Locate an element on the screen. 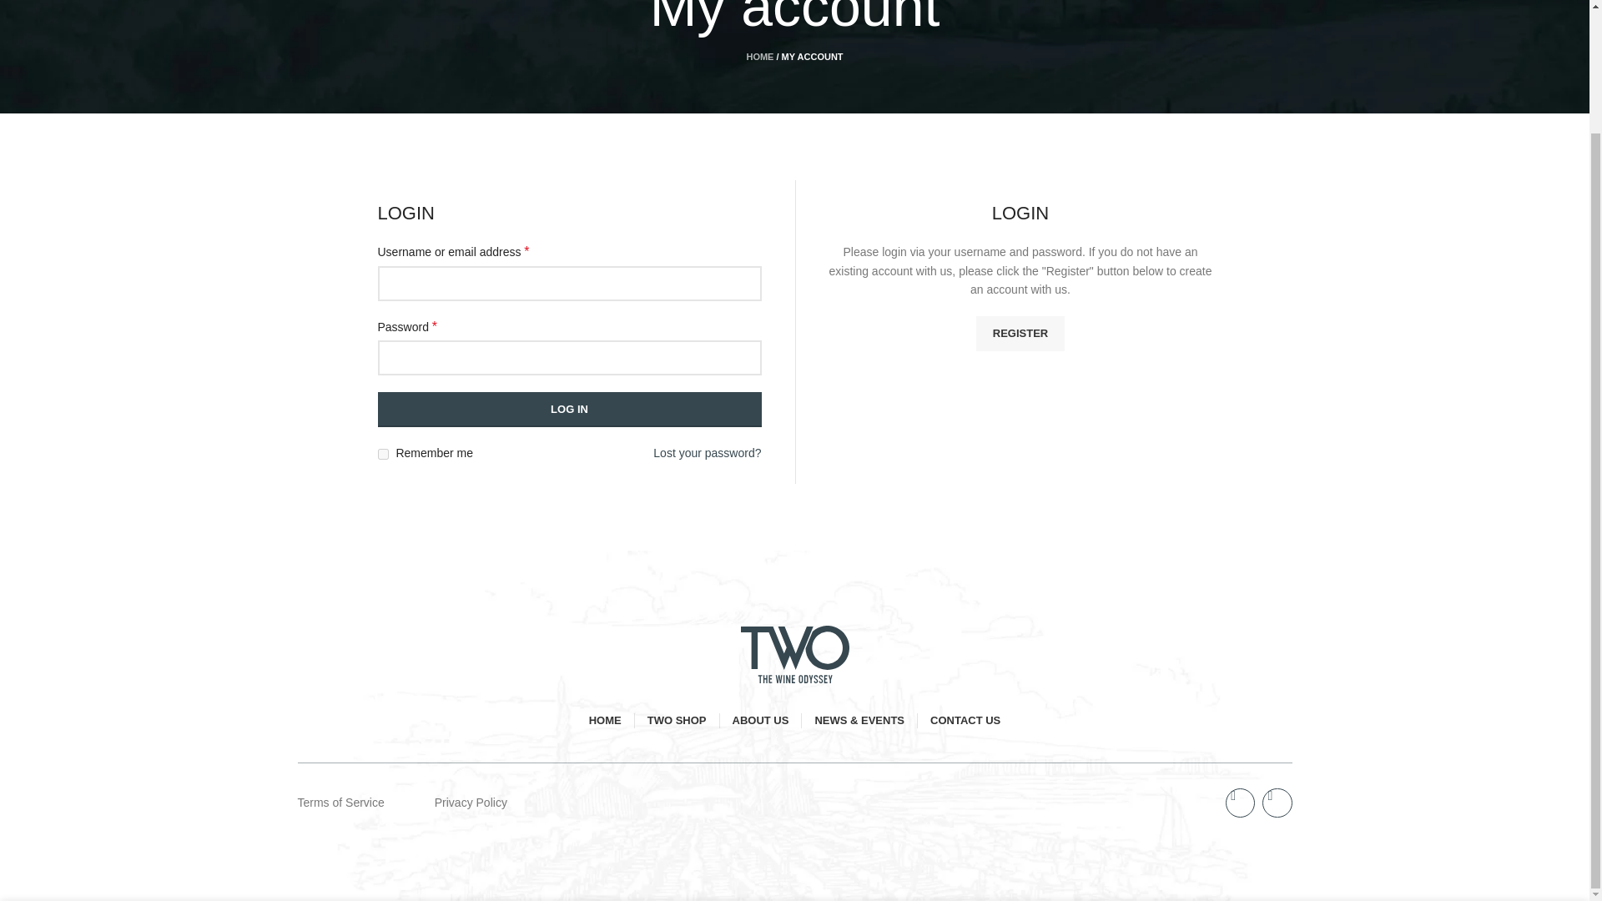  Lost your password? is located at coordinates (708, 453).